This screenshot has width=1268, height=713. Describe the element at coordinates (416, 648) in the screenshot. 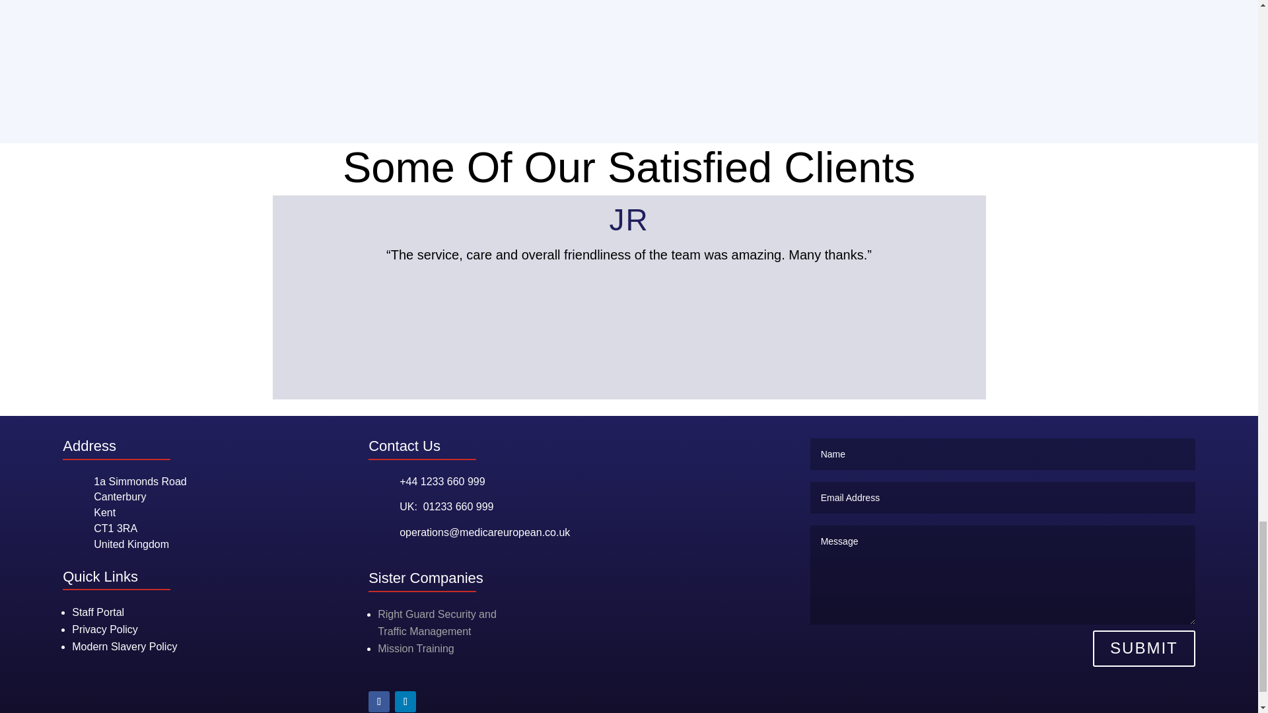

I see `flags` at that location.